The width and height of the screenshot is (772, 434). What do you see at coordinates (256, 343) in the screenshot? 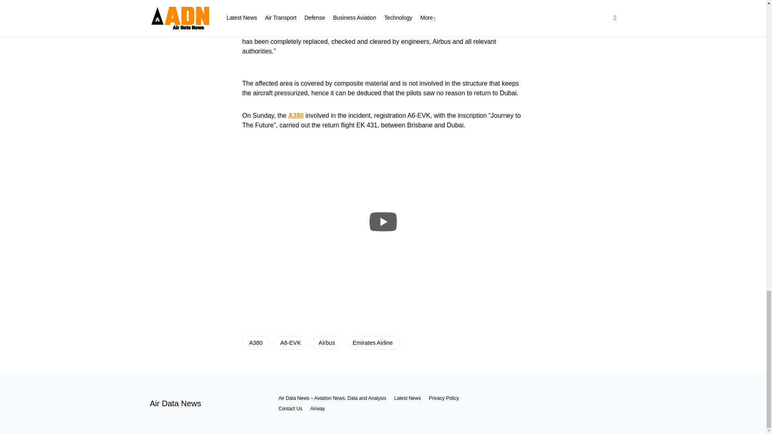
I see `A380` at bounding box center [256, 343].